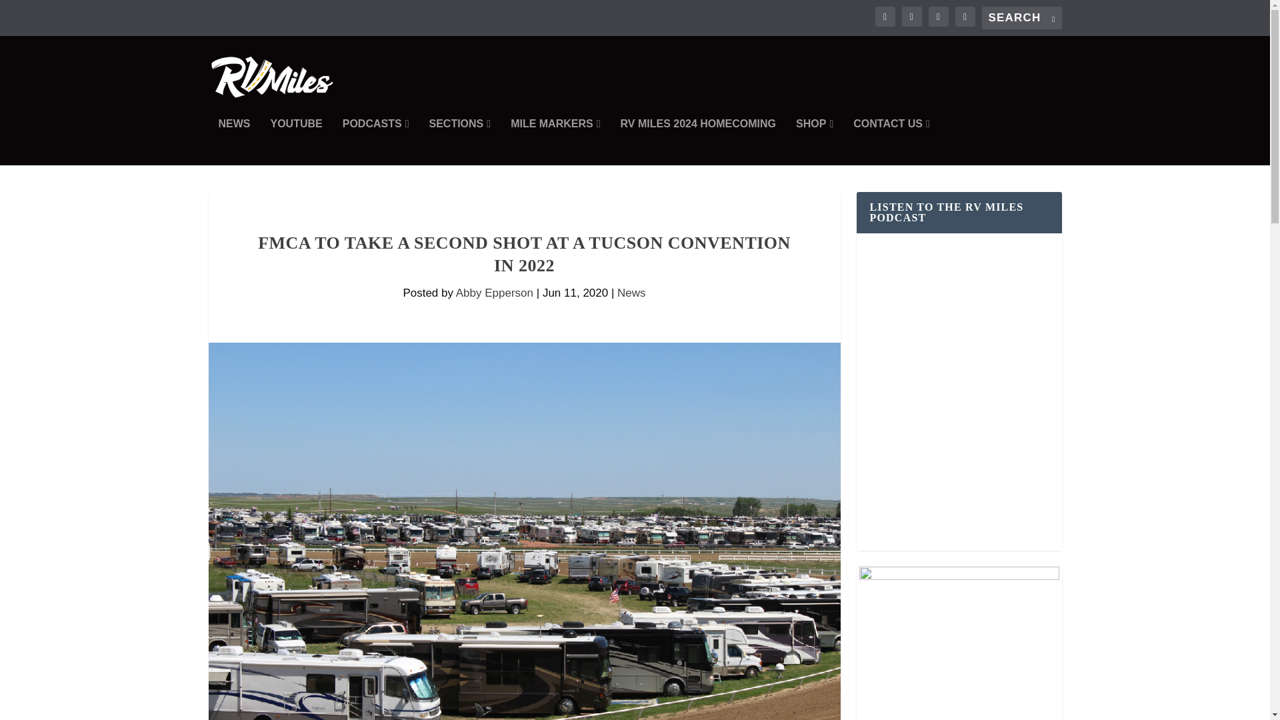 The image size is (1280, 720). What do you see at coordinates (495, 293) in the screenshot?
I see `Abby Epperson` at bounding box center [495, 293].